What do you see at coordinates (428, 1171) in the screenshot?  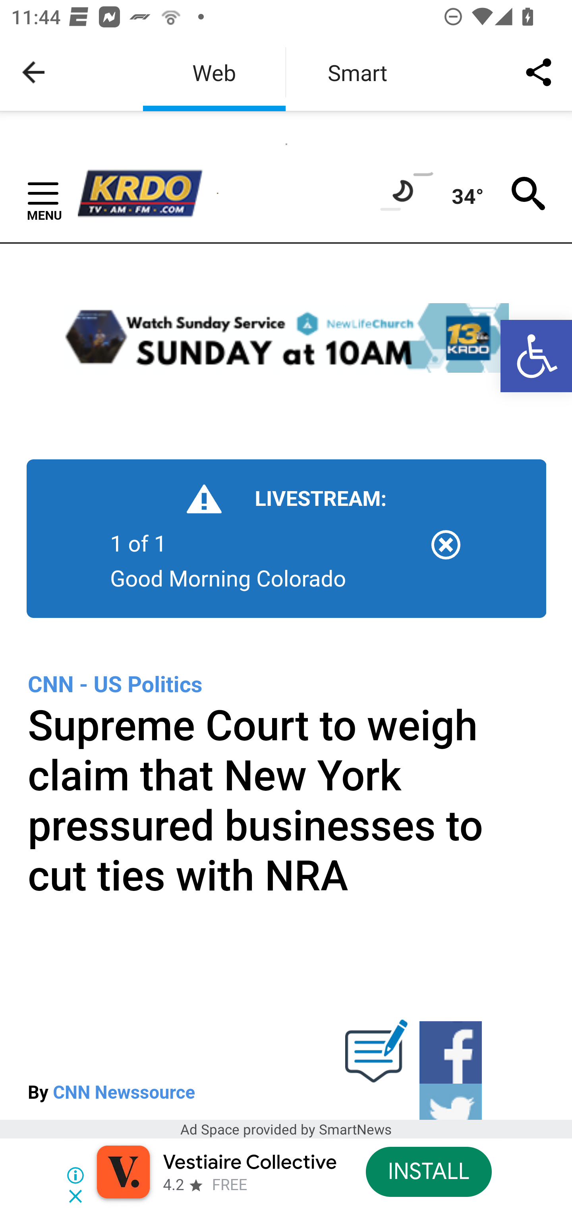 I see `INSTALL` at bounding box center [428, 1171].